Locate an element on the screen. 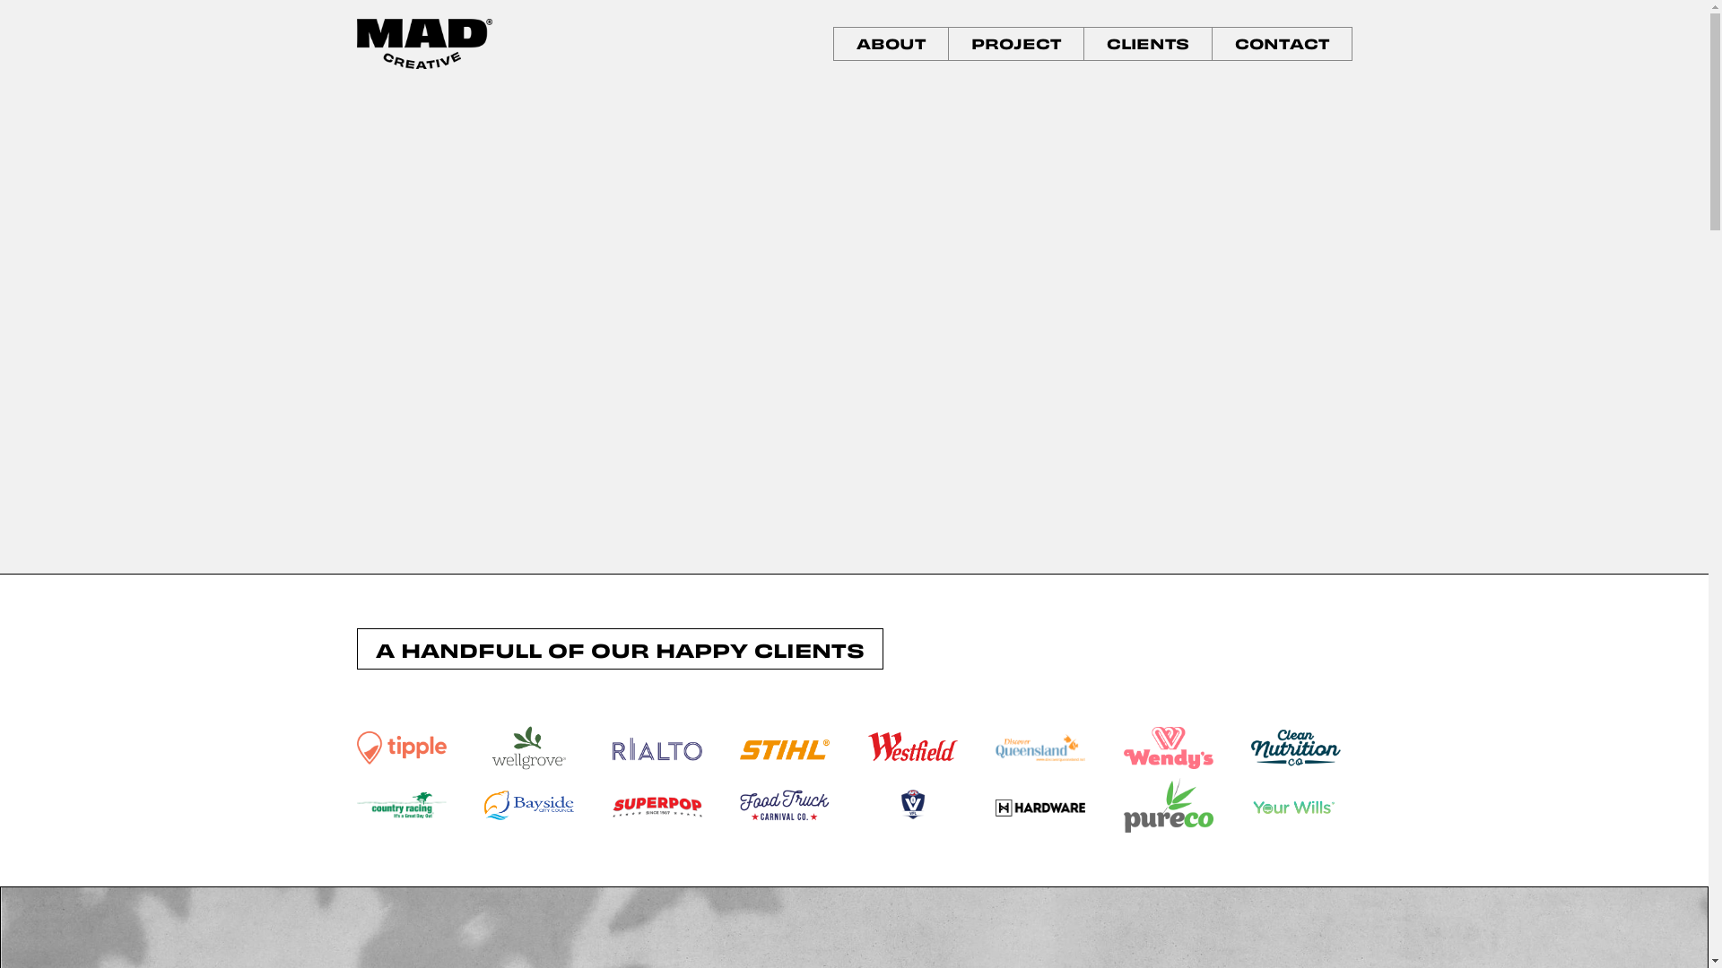  PROJECT is located at coordinates (1016, 45).